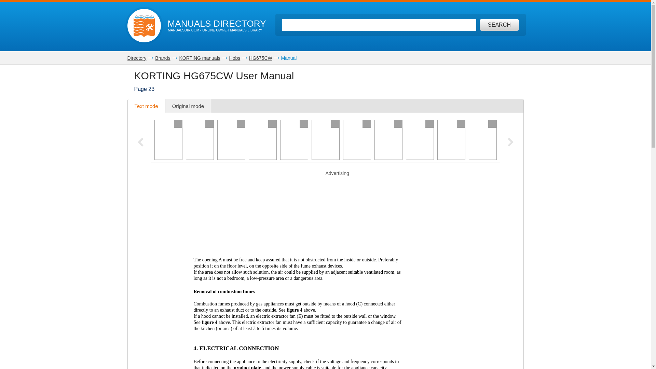 The height and width of the screenshot is (369, 656). What do you see at coordinates (146, 106) in the screenshot?
I see `Text mode` at bounding box center [146, 106].